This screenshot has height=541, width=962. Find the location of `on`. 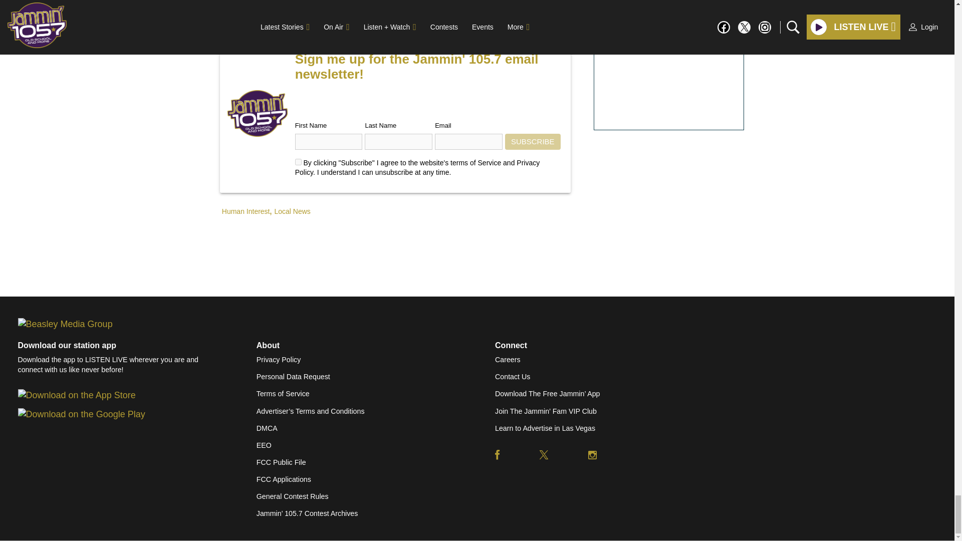

on is located at coordinates (299, 162).